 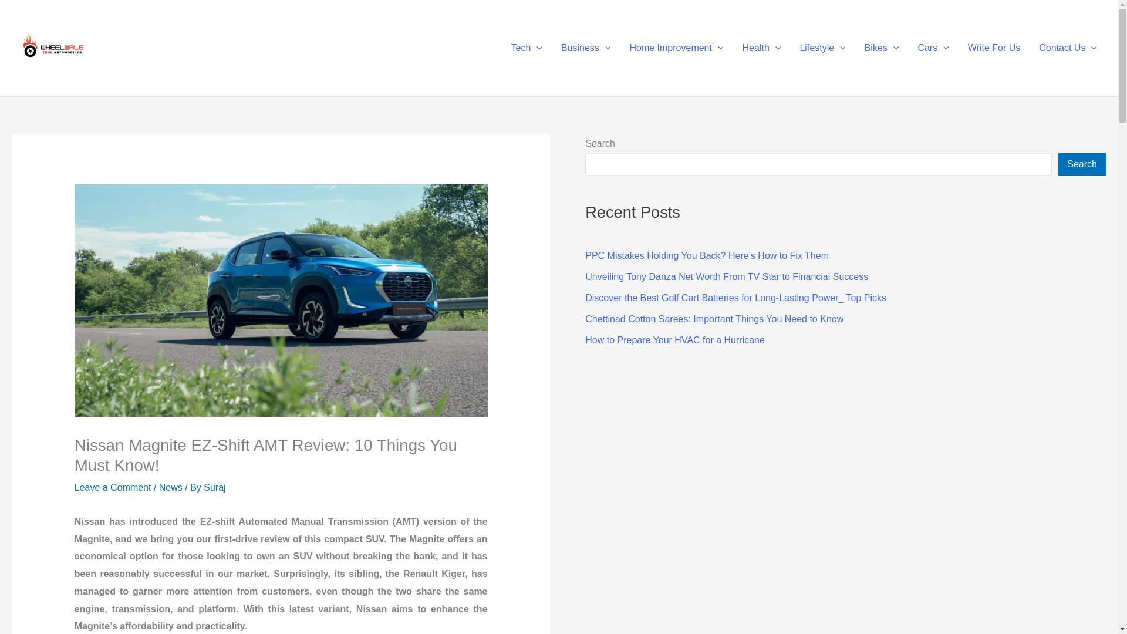 What do you see at coordinates (762, 48) in the screenshot?
I see `Health` at bounding box center [762, 48].